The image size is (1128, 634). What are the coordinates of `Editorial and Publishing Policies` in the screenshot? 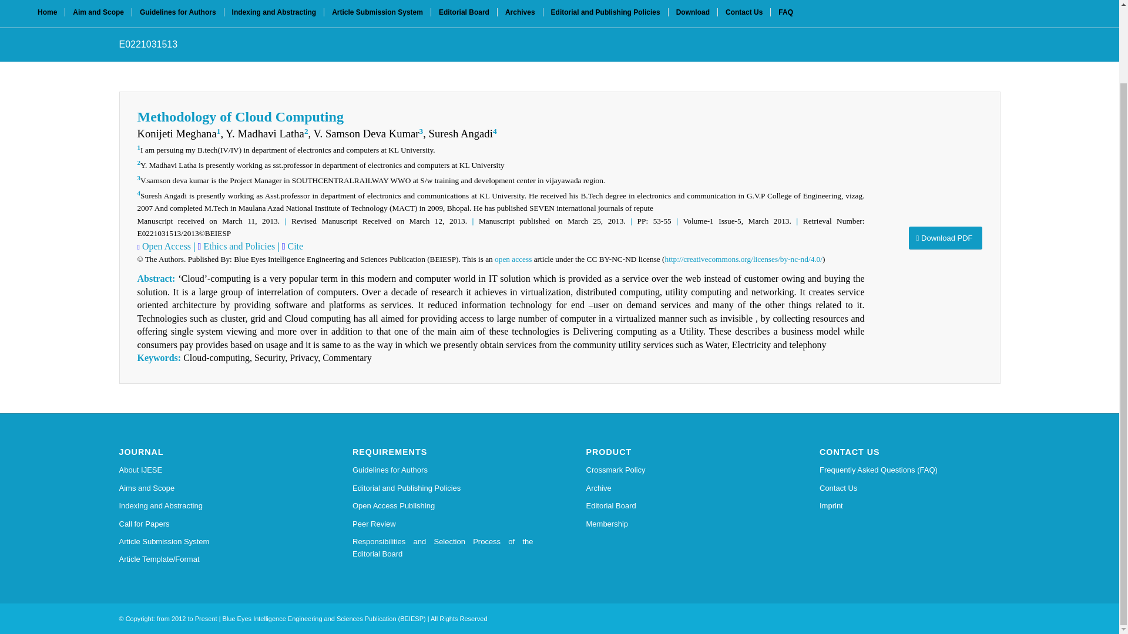 It's located at (605, 14).